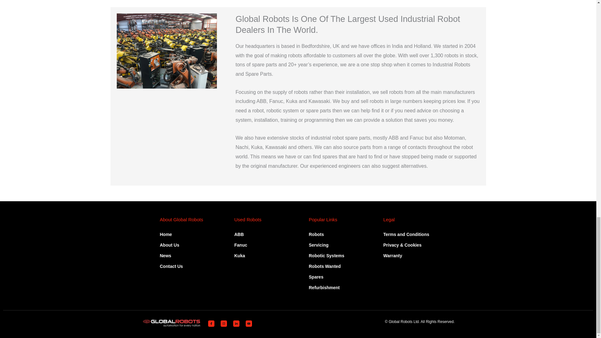 The image size is (601, 338). I want to click on Servicing, so click(326, 245).